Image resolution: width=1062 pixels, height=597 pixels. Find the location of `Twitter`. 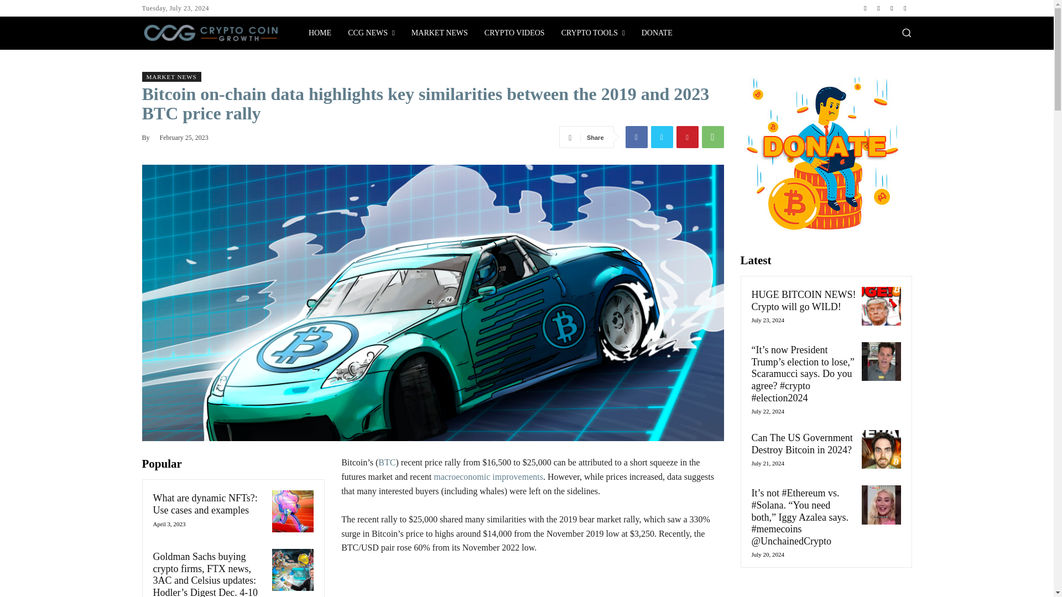

Twitter is located at coordinates (892, 8).